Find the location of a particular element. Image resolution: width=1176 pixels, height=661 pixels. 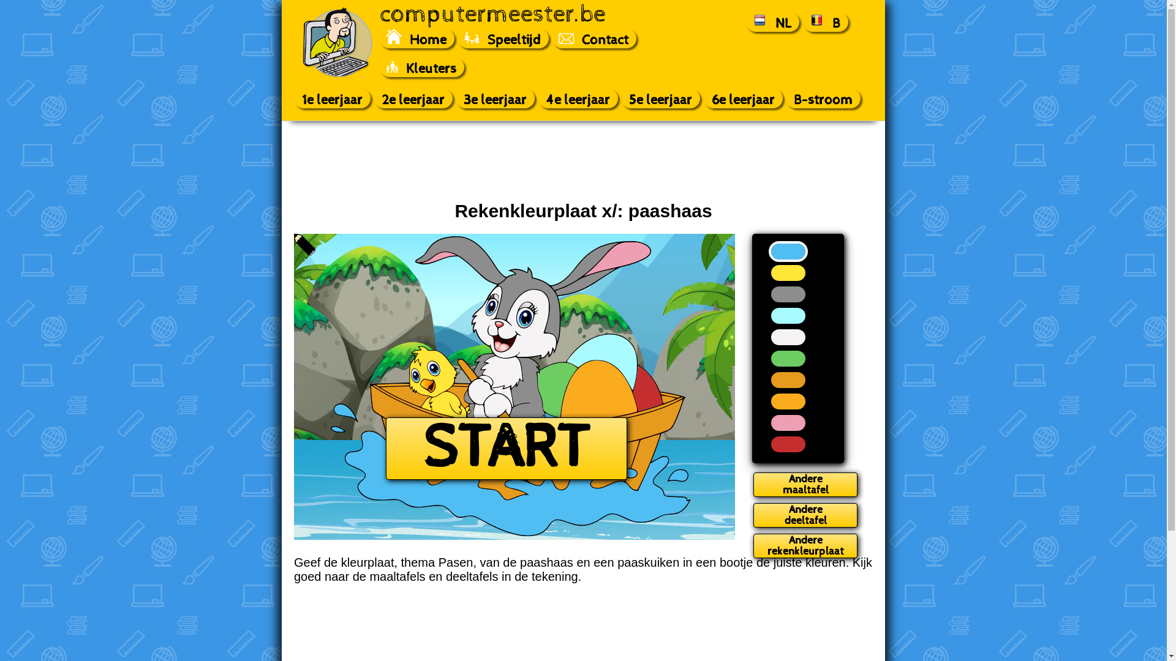

B is located at coordinates (826, 22).